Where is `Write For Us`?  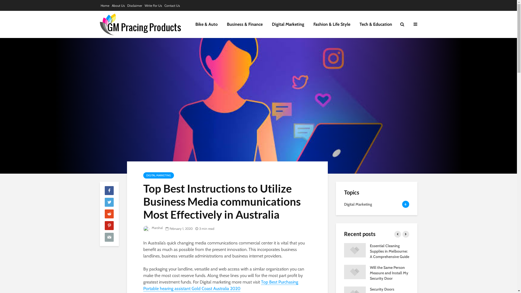 Write For Us is located at coordinates (153, 6).